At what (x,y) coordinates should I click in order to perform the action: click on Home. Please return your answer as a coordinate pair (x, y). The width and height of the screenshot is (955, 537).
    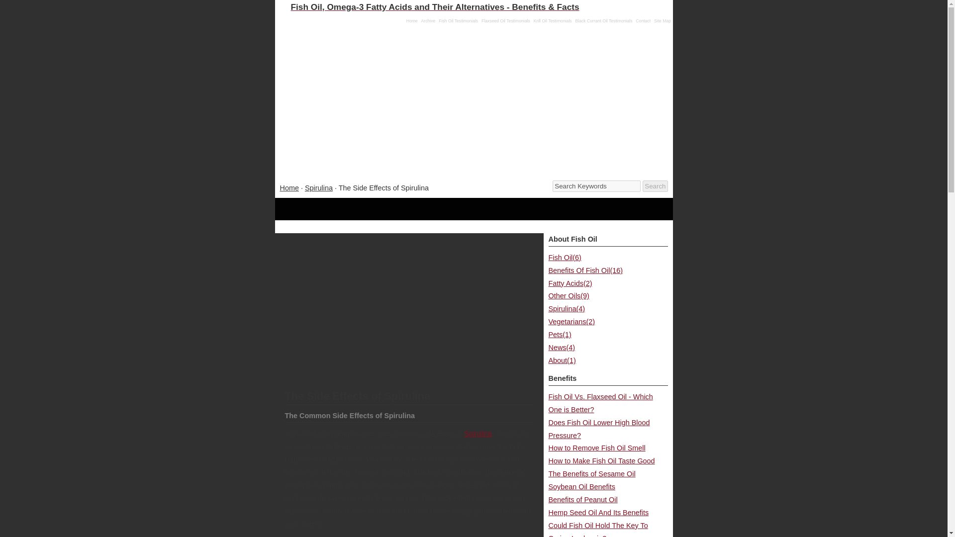
    Looking at the image, I should click on (412, 21).